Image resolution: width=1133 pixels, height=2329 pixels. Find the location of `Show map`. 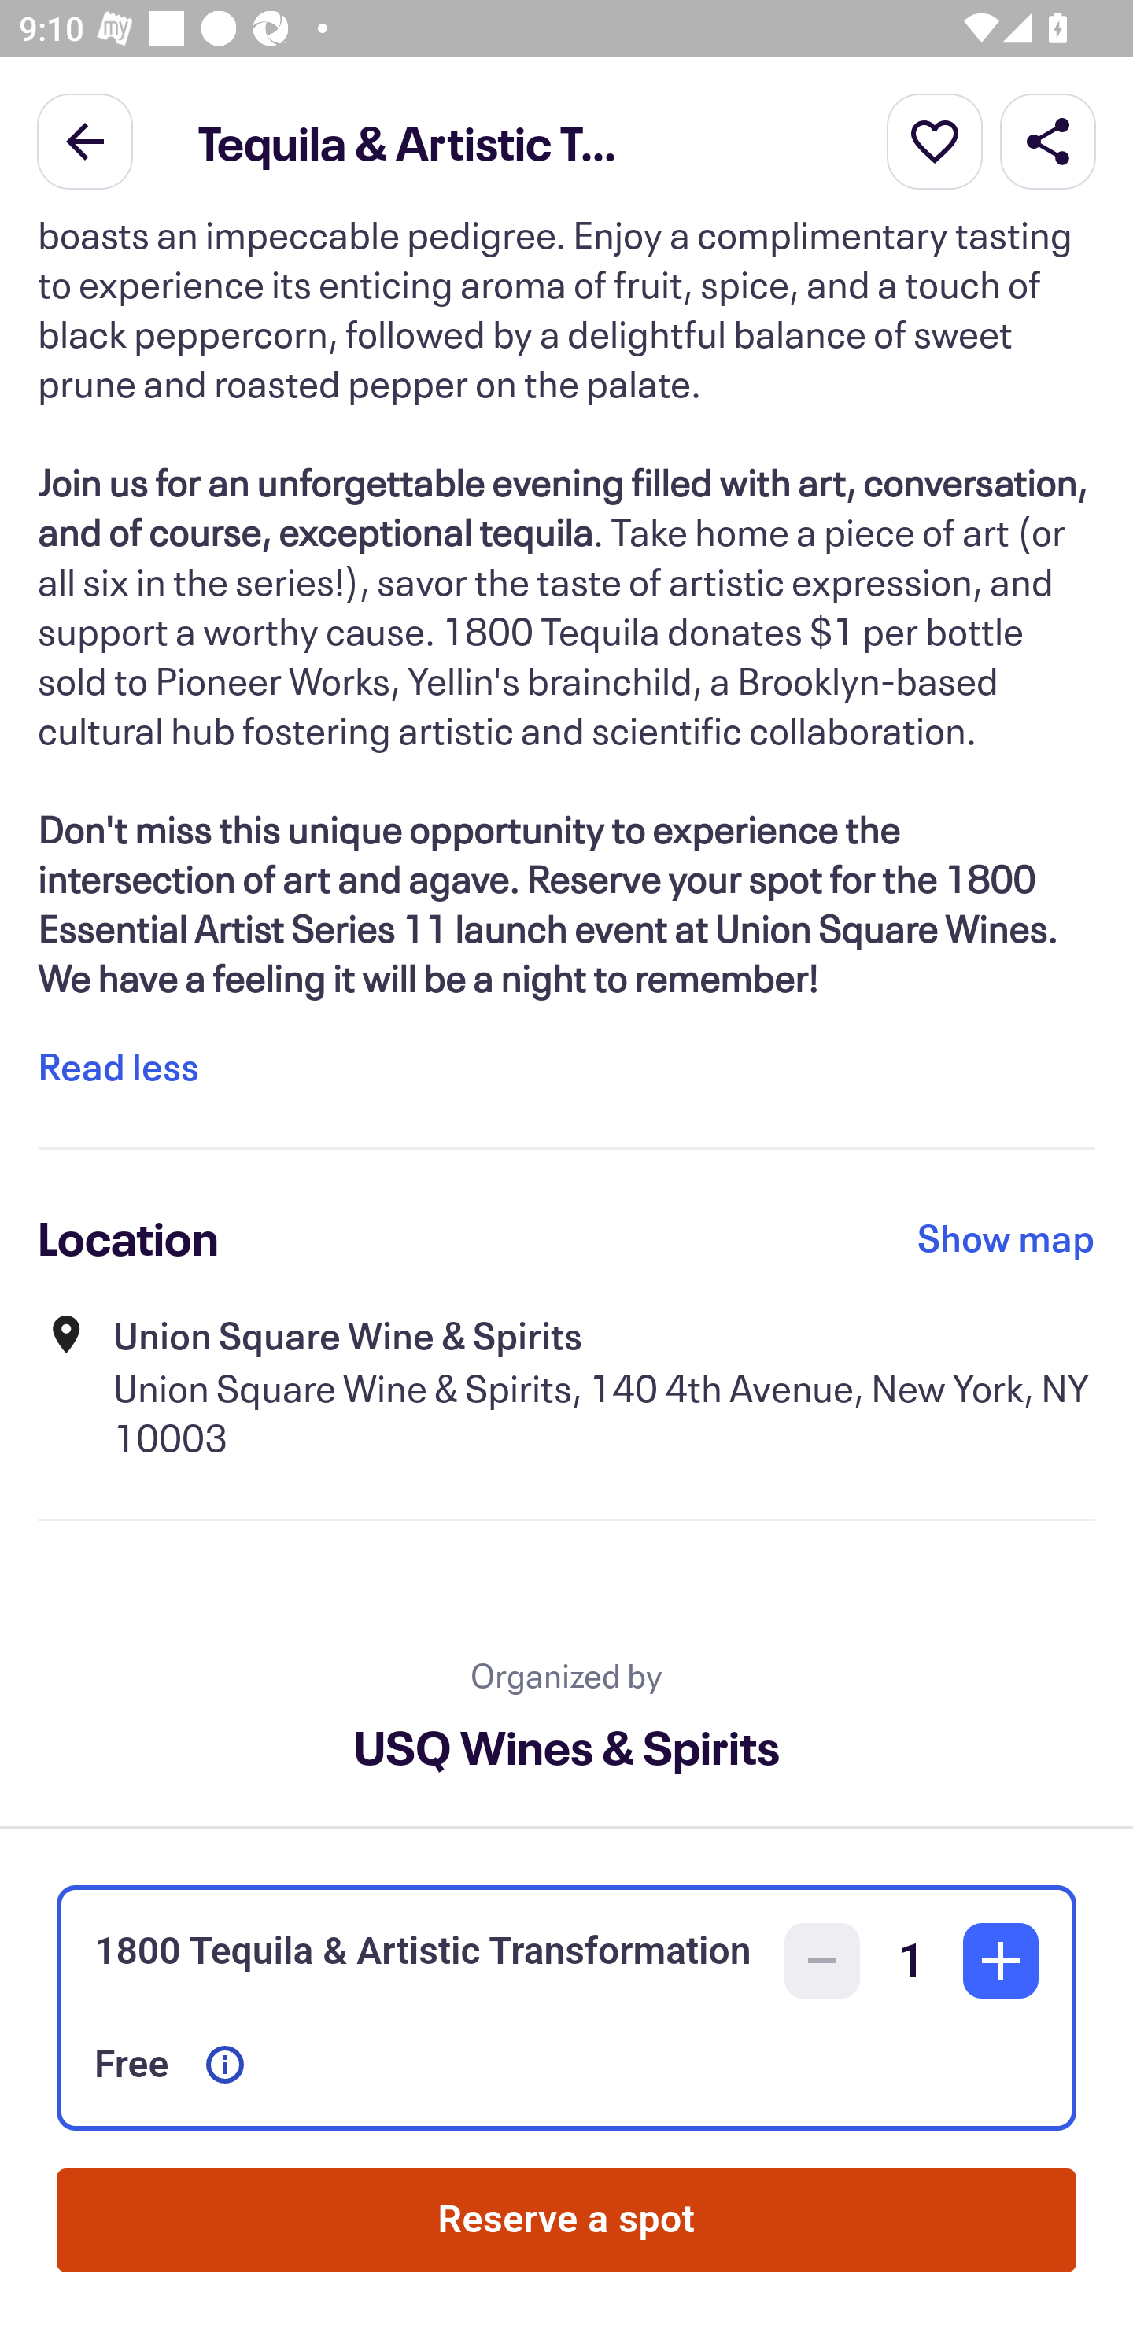

Show map is located at coordinates (1006, 1237).